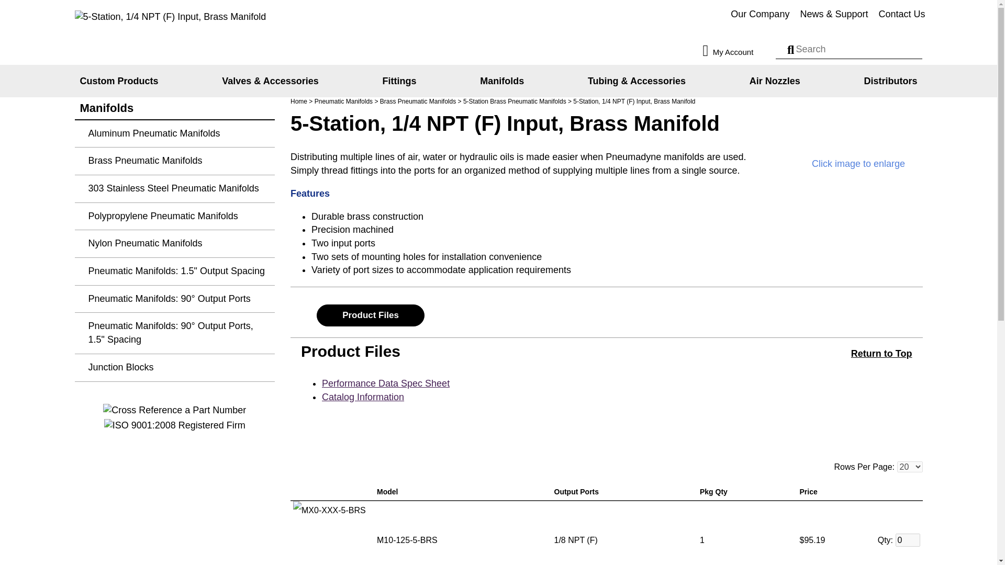 The height and width of the screenshot is (565, 1005). What do you see at coordinates (738, 51) in the screenshot?
I see `  My Account` at bounding box center [738, 51].